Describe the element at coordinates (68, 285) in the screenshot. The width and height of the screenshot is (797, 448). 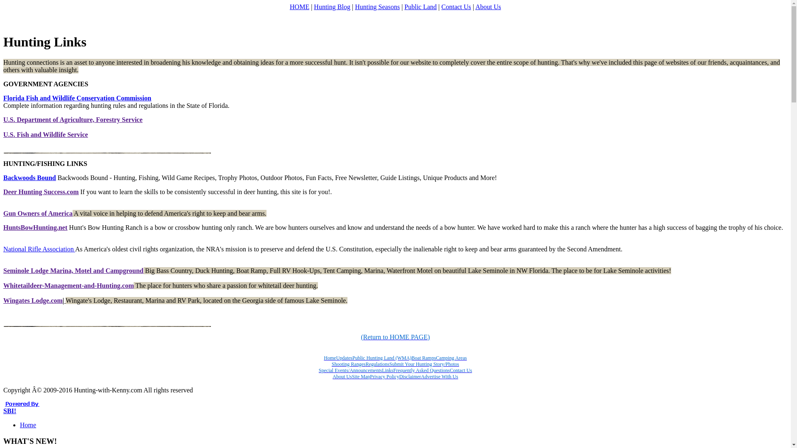
I see `Whitetaildeer-Management-and-Hunting.com` at that location.